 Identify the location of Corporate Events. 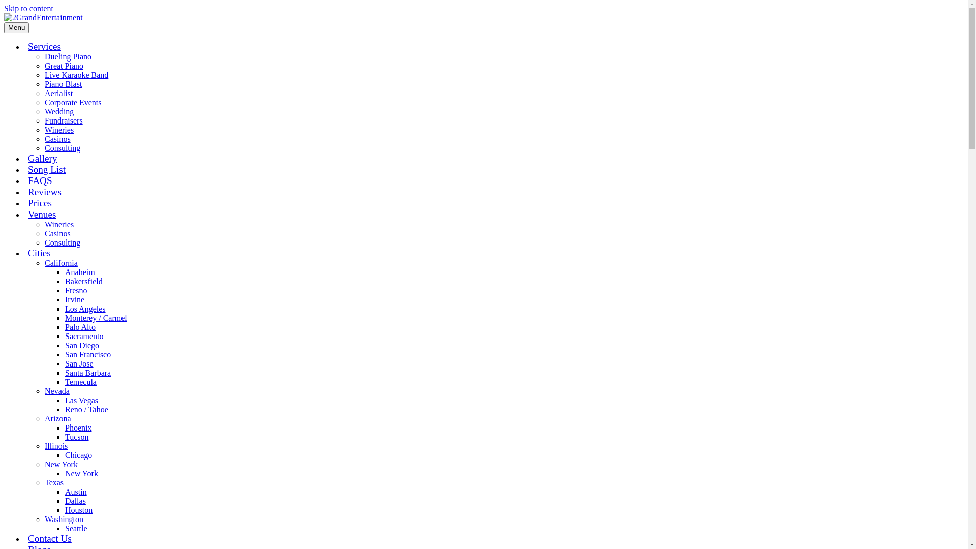
(73, 103).